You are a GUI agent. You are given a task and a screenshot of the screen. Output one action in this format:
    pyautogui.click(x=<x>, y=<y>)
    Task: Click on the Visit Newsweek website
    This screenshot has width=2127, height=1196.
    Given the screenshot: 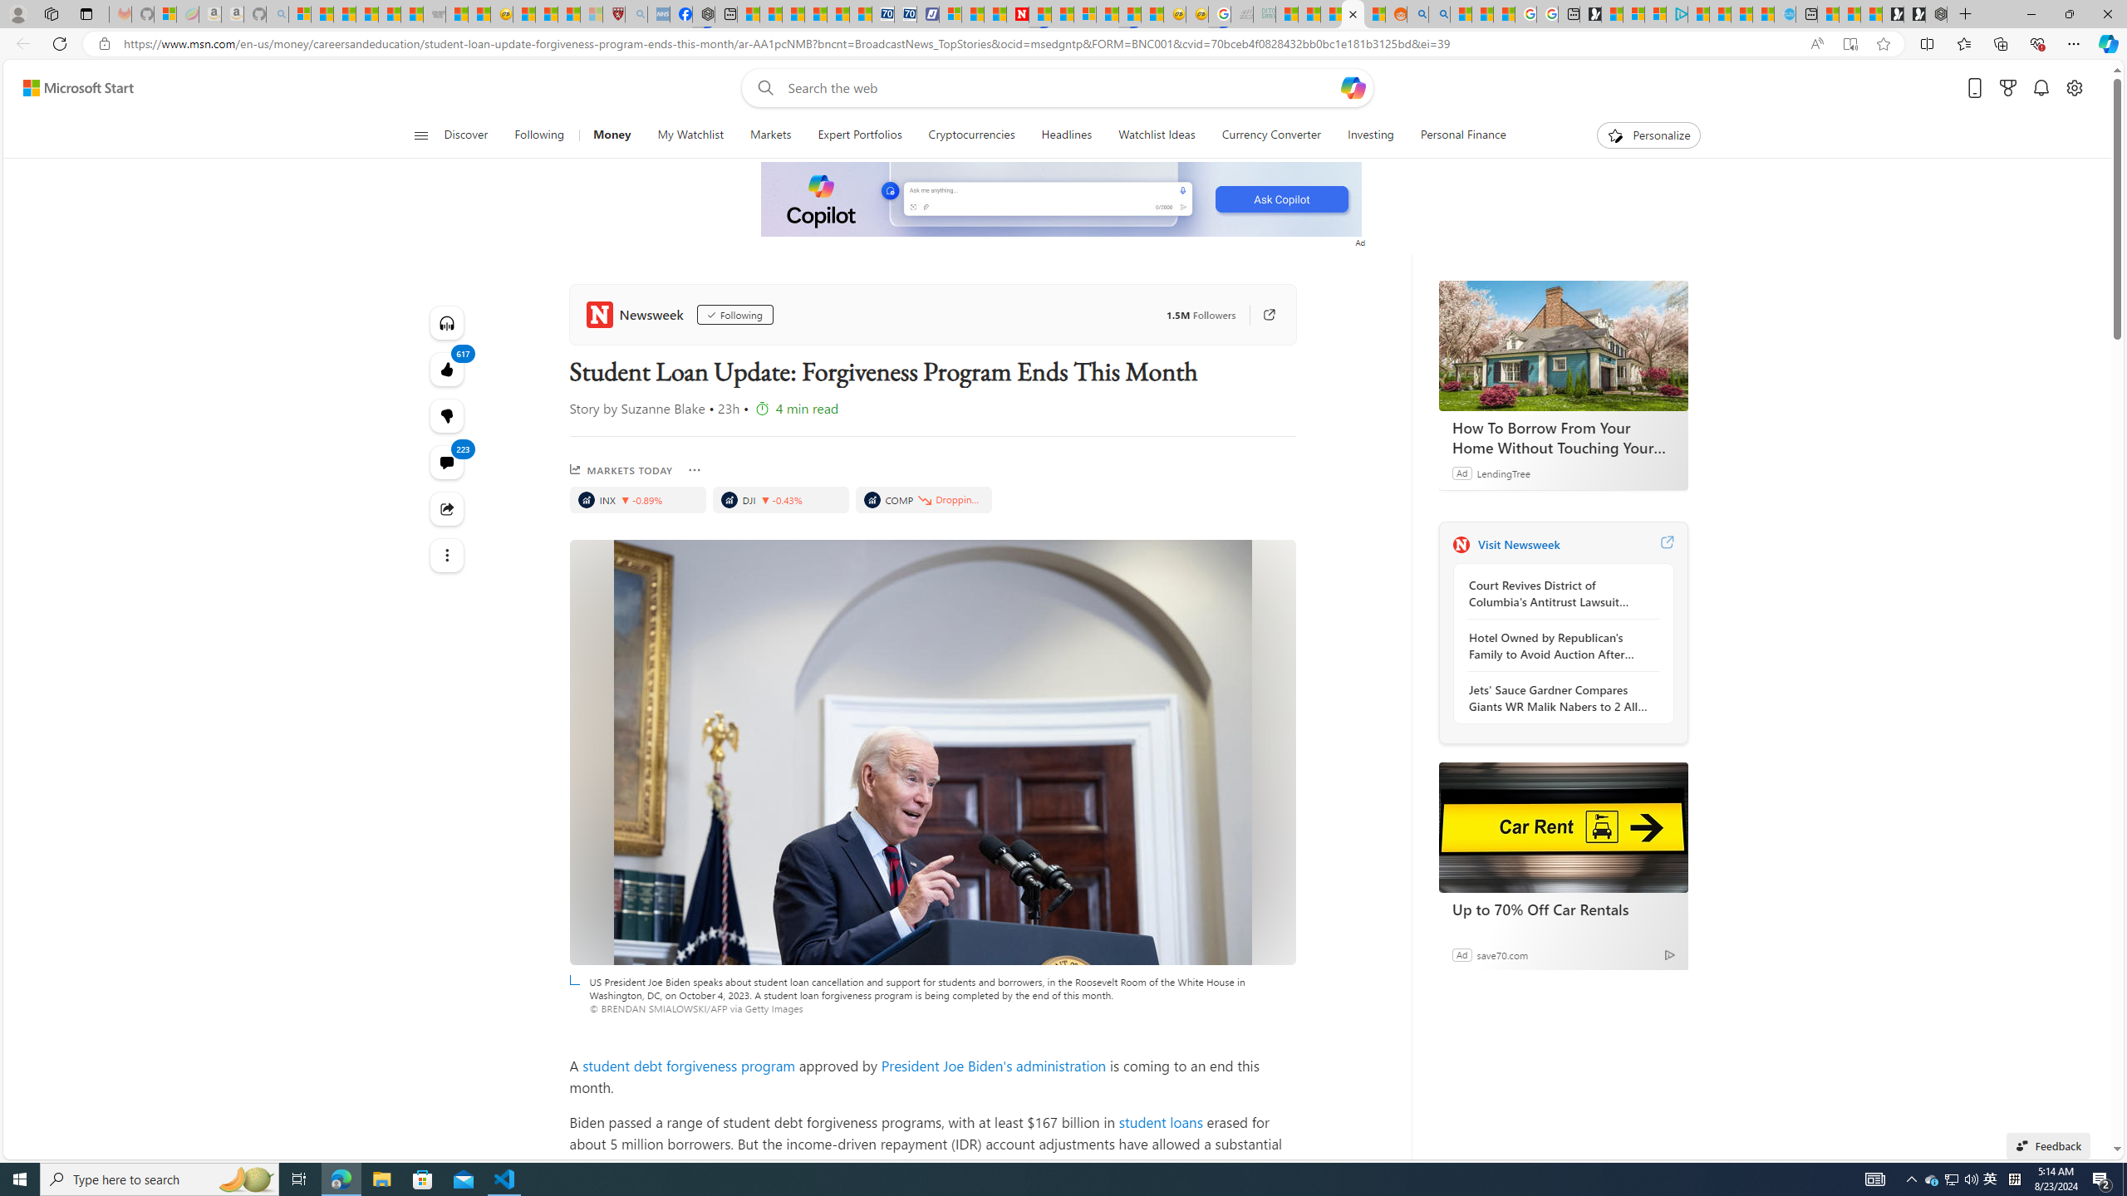 What is the action you would take?
    pyautogui.click(x=1666, y=544)
    